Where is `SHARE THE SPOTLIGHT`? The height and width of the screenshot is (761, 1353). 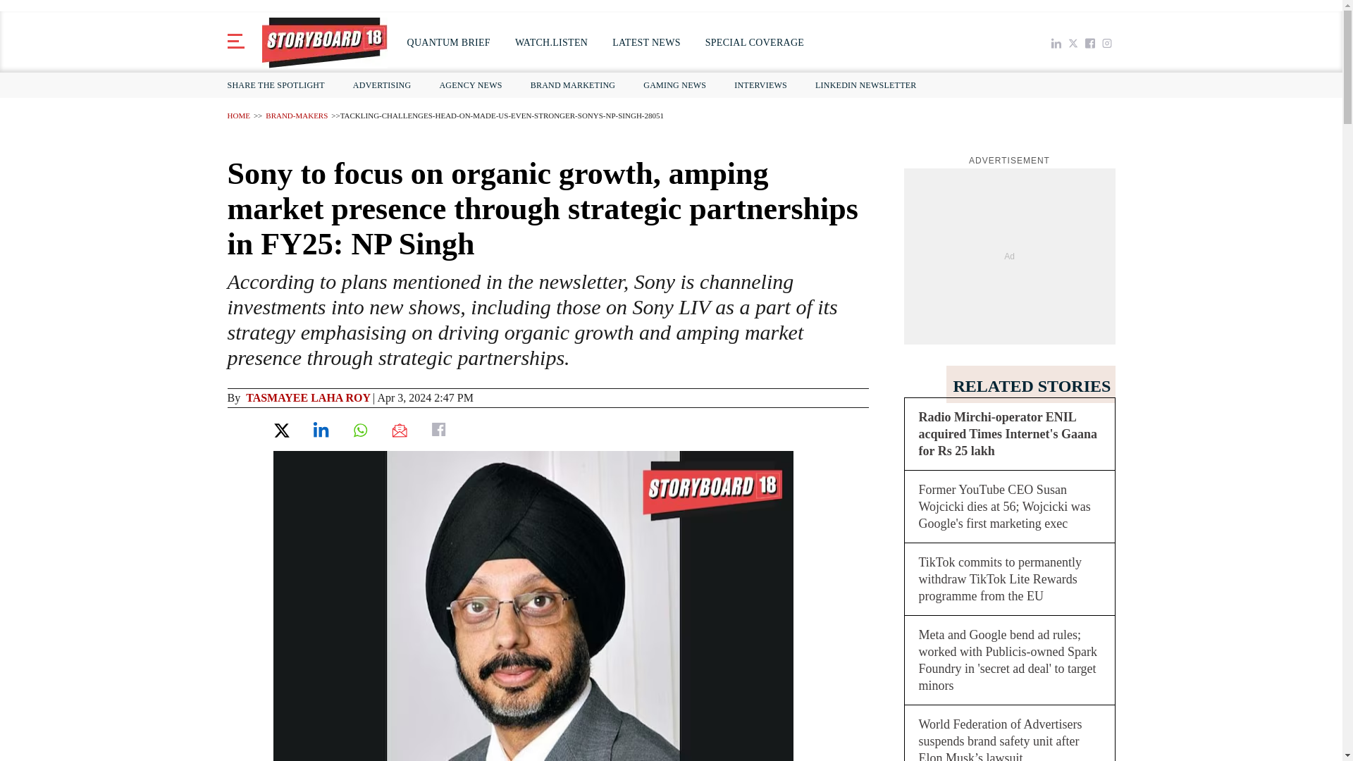
SHARE THE SPOTLIGHT is located at coordinates (279, 85).